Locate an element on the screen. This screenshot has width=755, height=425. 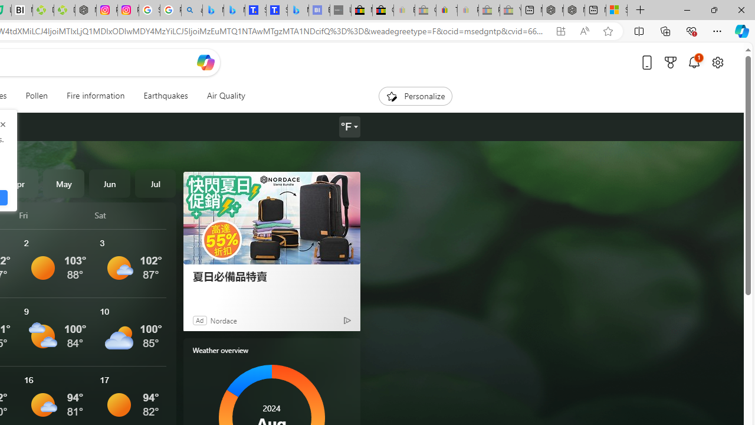
App available. Install Microsoft Start Weather is located at coordinates (560, 31).